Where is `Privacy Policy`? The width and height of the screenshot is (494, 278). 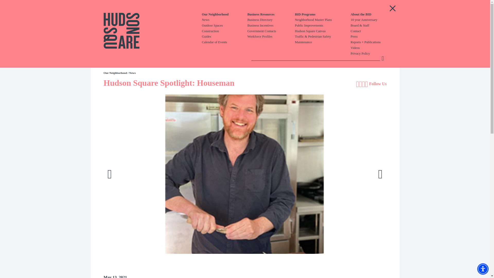
Privacy Policy is located at coordinates (375, 54).